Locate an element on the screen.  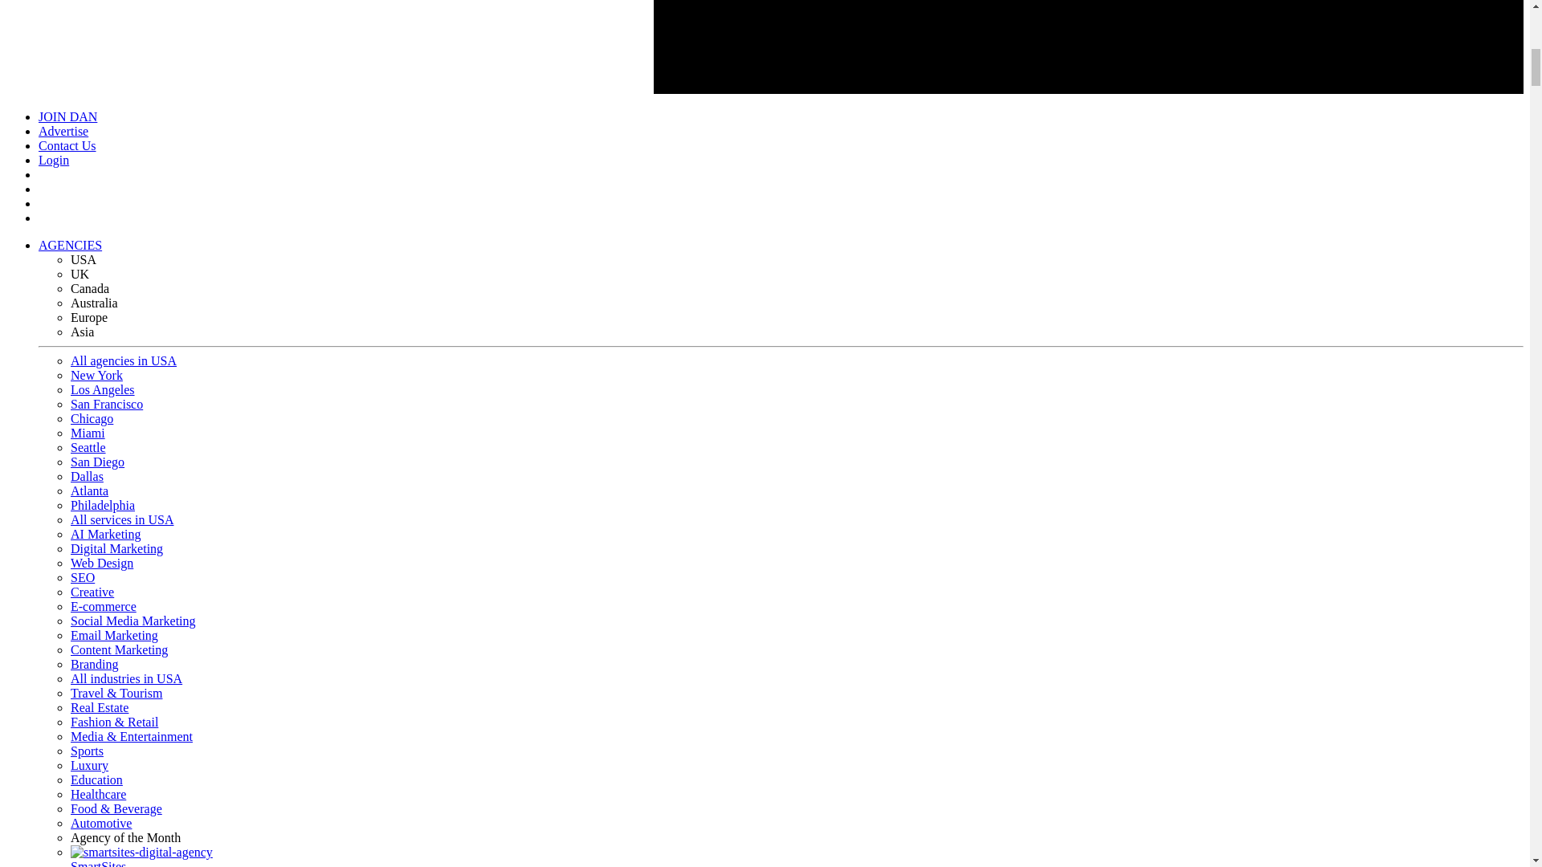
Luxury is located at coordinates (89, 766).